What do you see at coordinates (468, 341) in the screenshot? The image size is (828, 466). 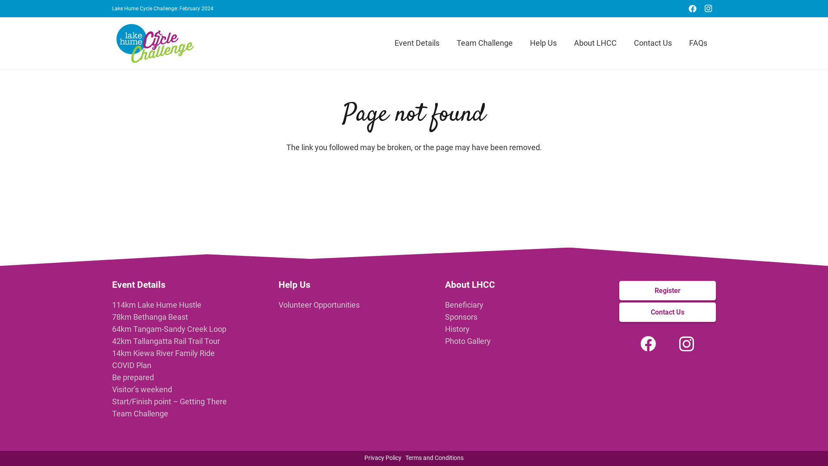 I see `Photo Gallery` at bounding box center [468, 341].